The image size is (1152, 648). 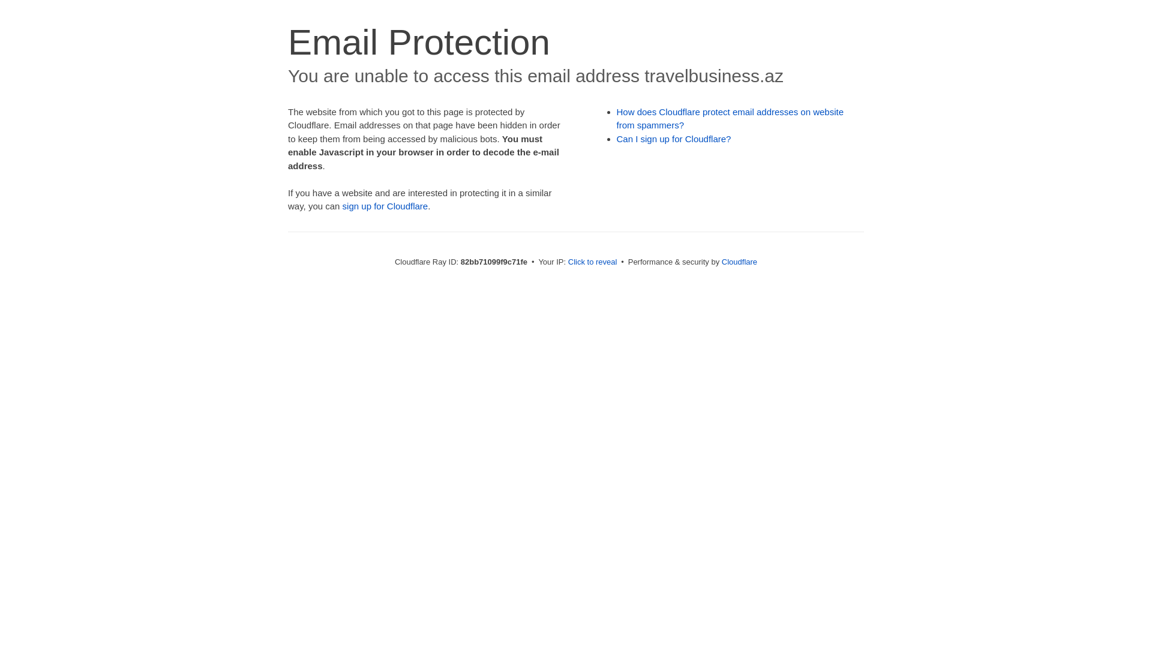 I want to click on Click to reveal, so click(x=593, y=262).